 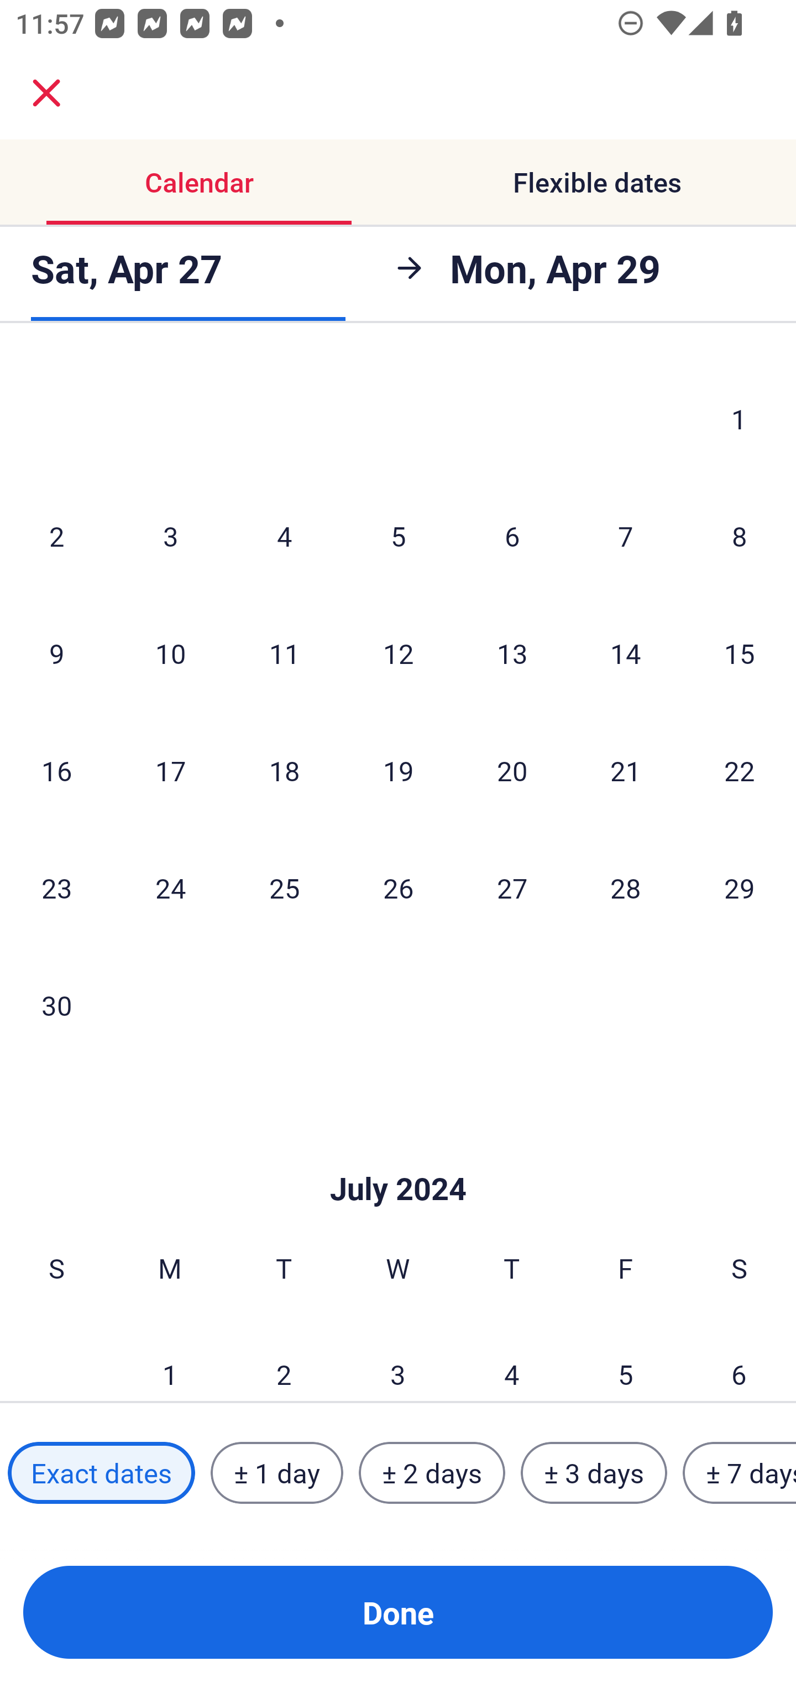 I want to click on 14 Friday, June 14, 2024, so click(x=626, y=653).